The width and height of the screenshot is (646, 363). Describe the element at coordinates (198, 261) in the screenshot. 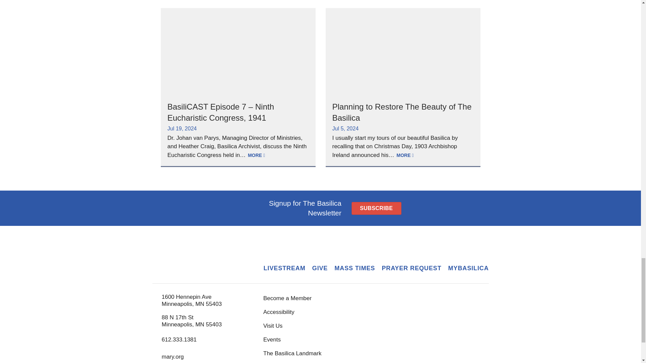

I see `Basilica Logo` at that location.